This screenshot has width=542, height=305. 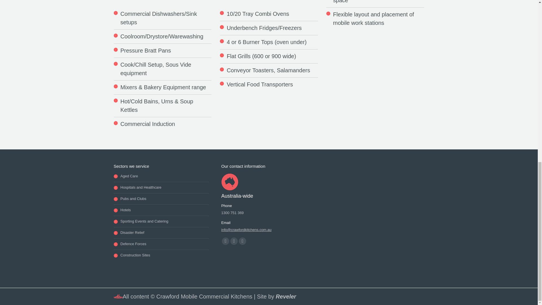 What do you see at coordinates (234, 241) in the screenshot?
I see `X page opens in new window` at bounding box center [234, 241].